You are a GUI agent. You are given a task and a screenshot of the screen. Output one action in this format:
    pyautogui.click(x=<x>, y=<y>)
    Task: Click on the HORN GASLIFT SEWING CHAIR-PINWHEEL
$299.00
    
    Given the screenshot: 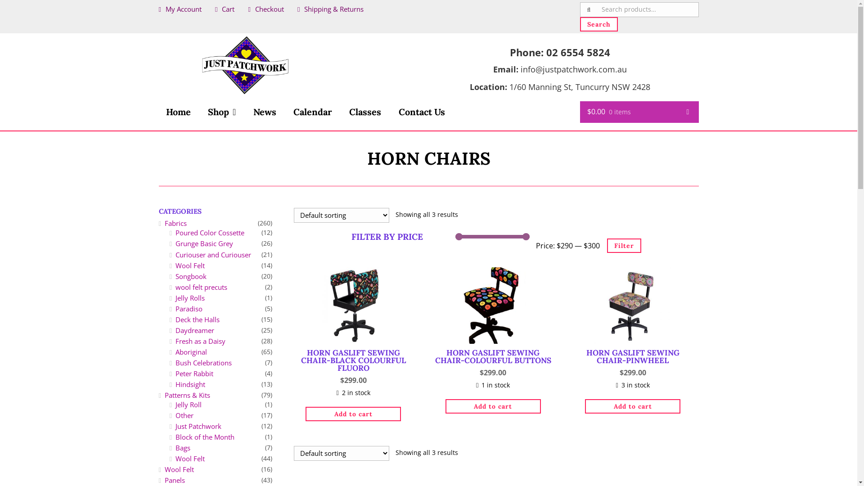 What is the action you would take?
    pyautogui.click(x=633, y=324)
    